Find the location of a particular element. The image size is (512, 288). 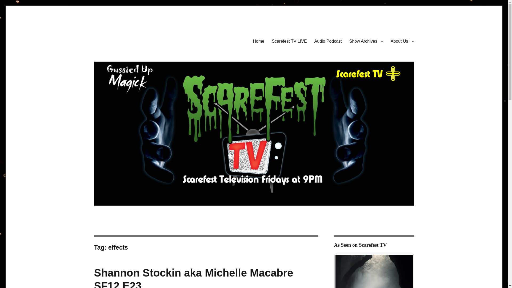

Shannon Stockin aka Michelle Macabre SF12 E23 is located at coordinates (193, 277).